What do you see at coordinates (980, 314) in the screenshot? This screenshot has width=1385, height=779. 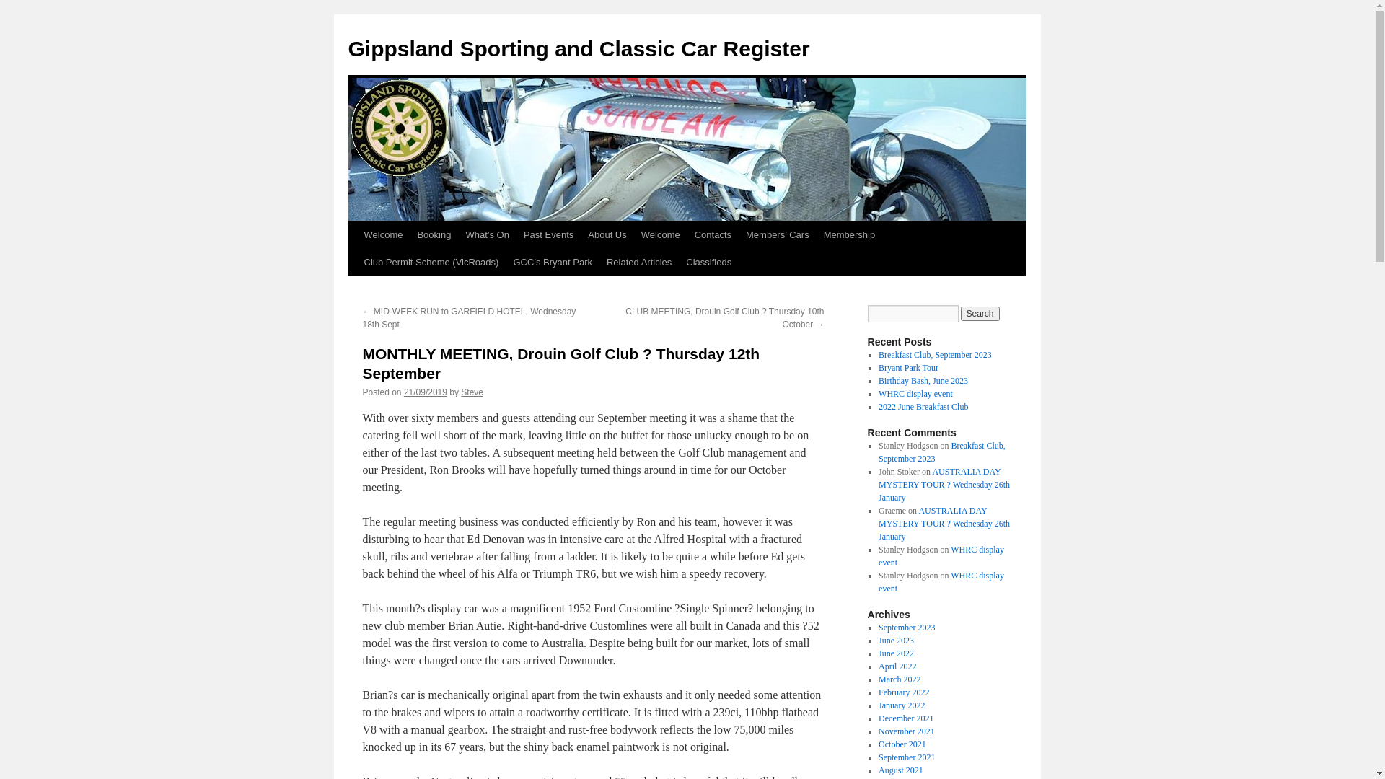 I see `Search` at bounding box center [980, 314].